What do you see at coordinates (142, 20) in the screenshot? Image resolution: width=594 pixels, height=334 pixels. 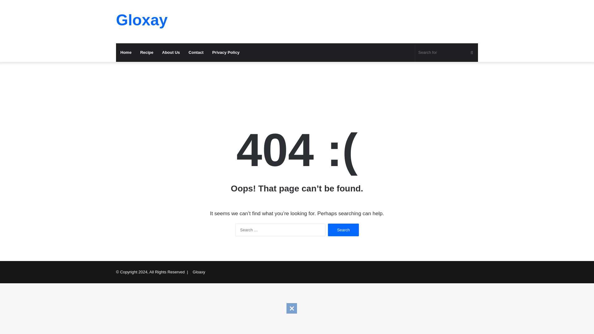 I see `Gloxay` at bounding box center [142, 20].